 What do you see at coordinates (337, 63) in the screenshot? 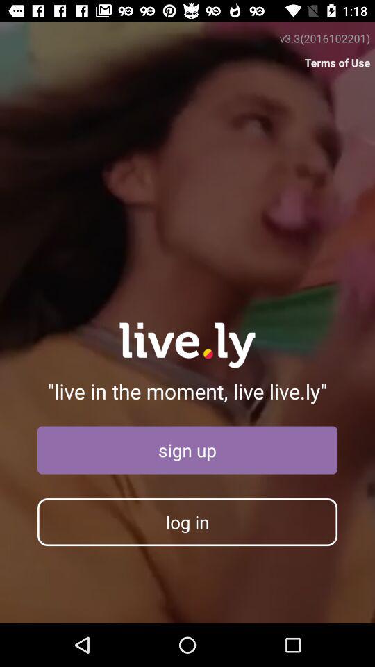
I see `press the item below the v3.3(2016102201) item` at bounding box center [337, 63].